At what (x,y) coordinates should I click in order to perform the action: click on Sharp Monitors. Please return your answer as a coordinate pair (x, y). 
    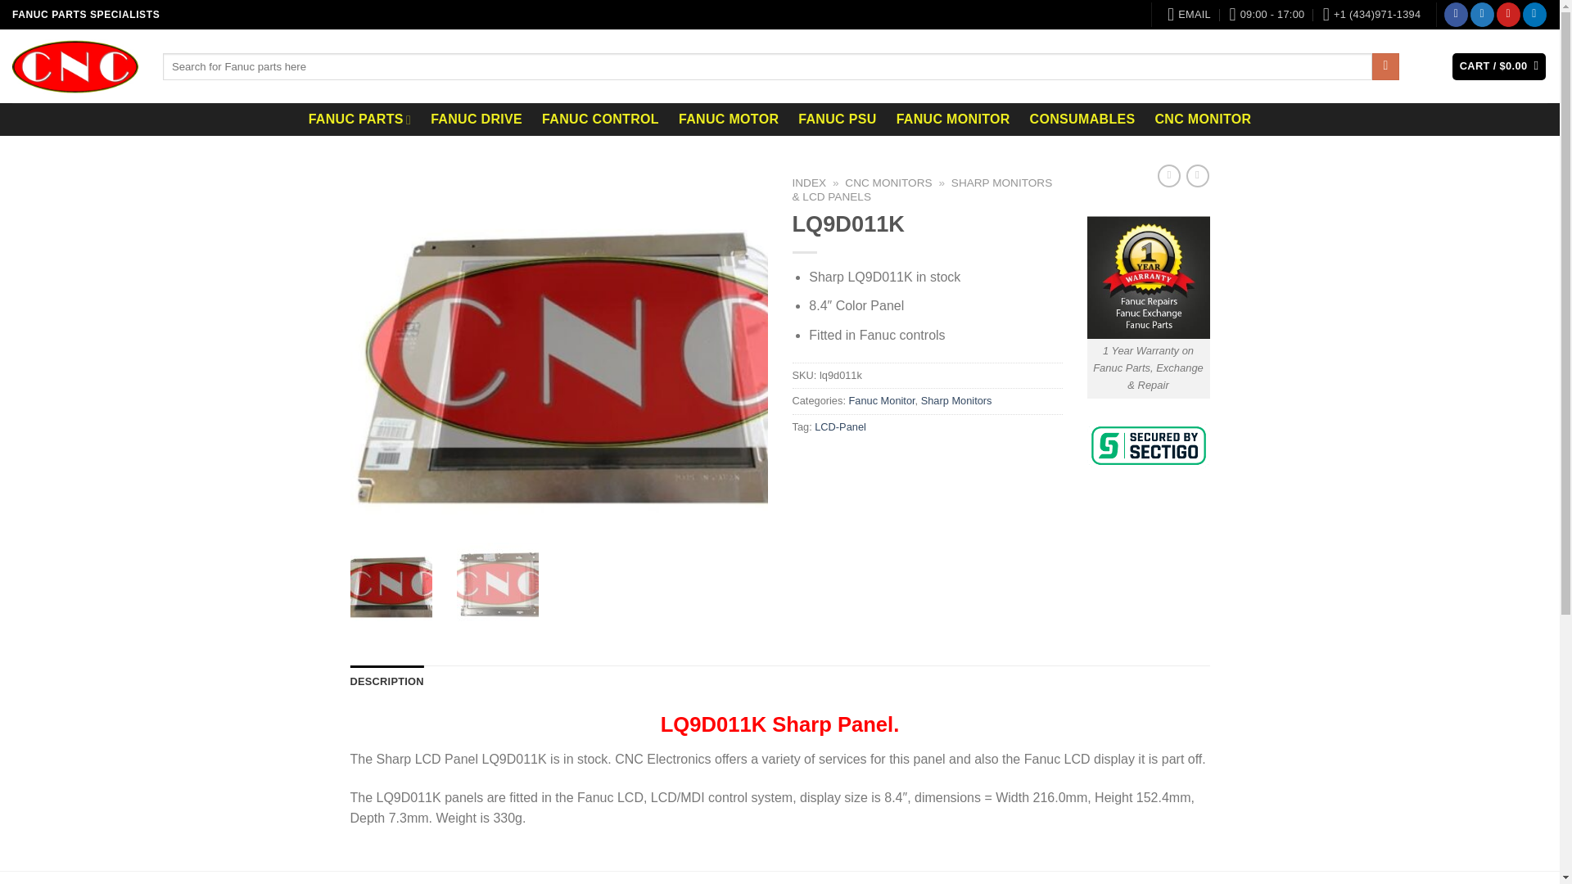
    Looking at the image, I should click on (956, 399).